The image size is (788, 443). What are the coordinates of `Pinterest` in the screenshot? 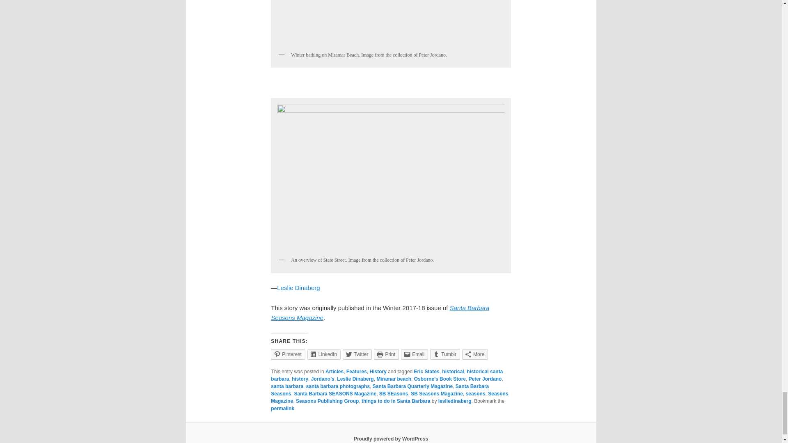 It's located at (288, 354).